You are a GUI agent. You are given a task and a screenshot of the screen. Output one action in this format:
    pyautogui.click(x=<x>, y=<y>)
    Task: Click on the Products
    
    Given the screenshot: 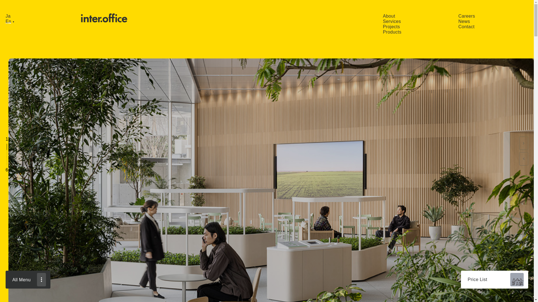 What is the action you would take?
    pyautogui.click(x=393, y=32)
    